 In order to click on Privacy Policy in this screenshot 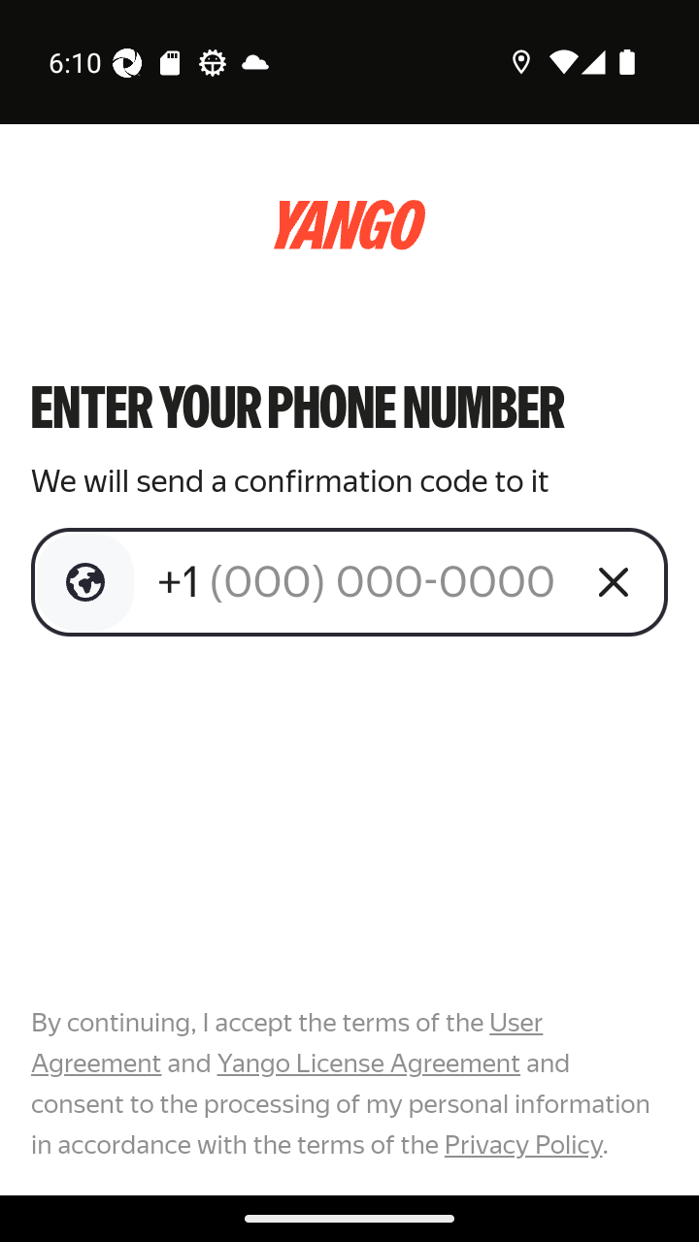, I will do `click(522, 1144)`.